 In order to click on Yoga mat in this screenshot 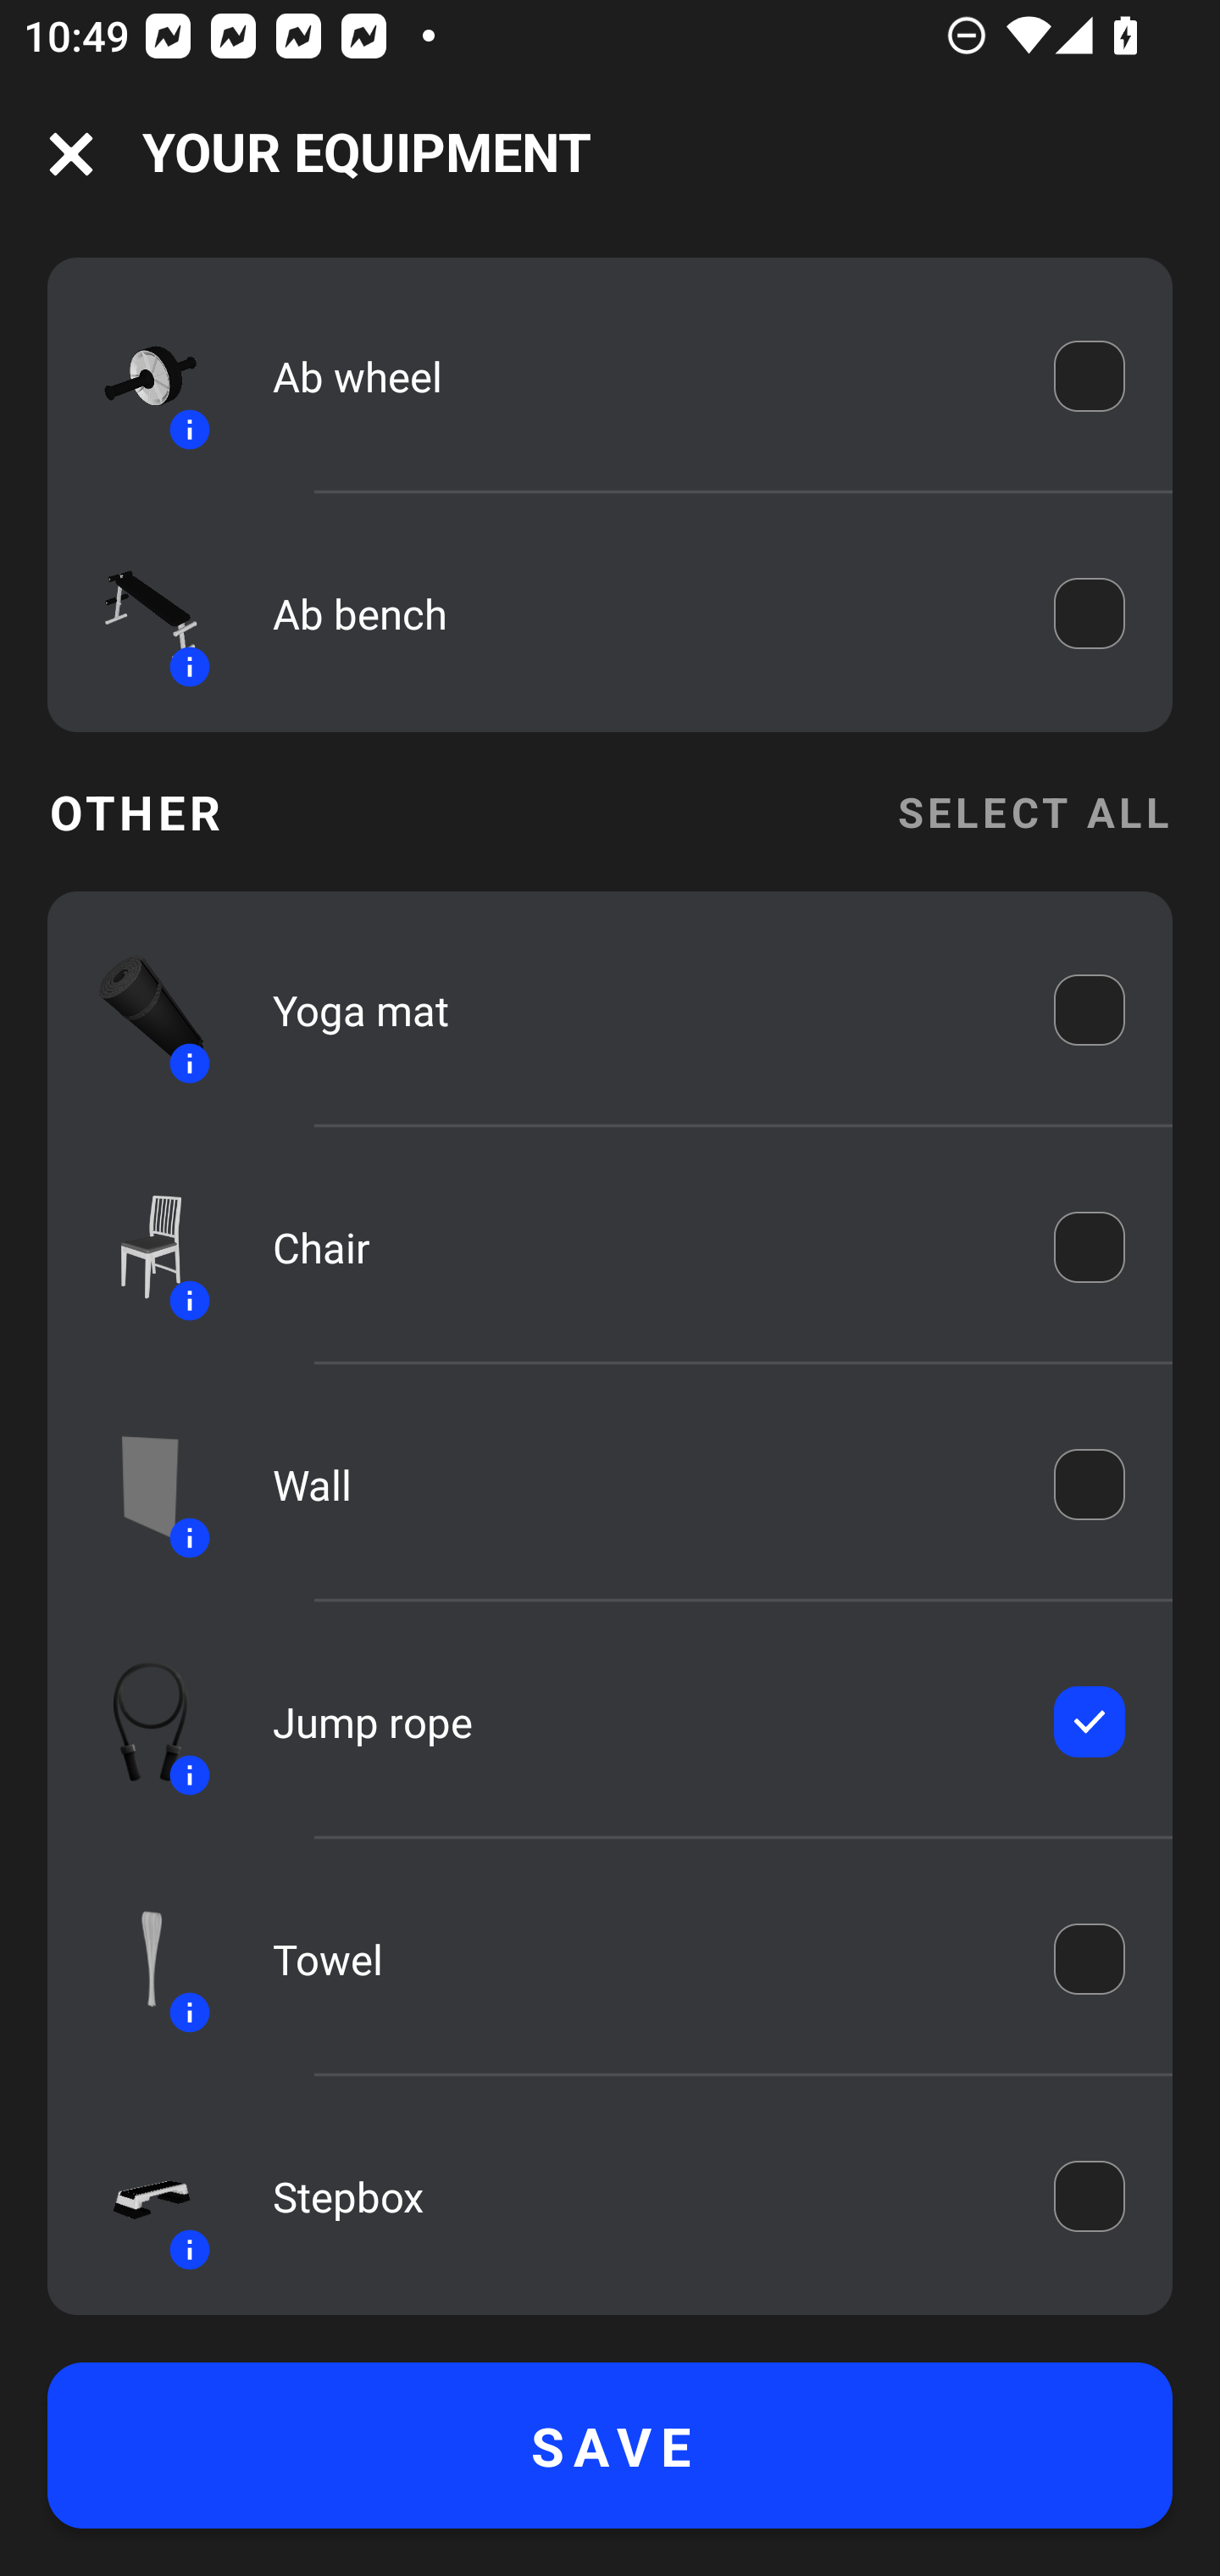, I will do `click(640, 1009)`.